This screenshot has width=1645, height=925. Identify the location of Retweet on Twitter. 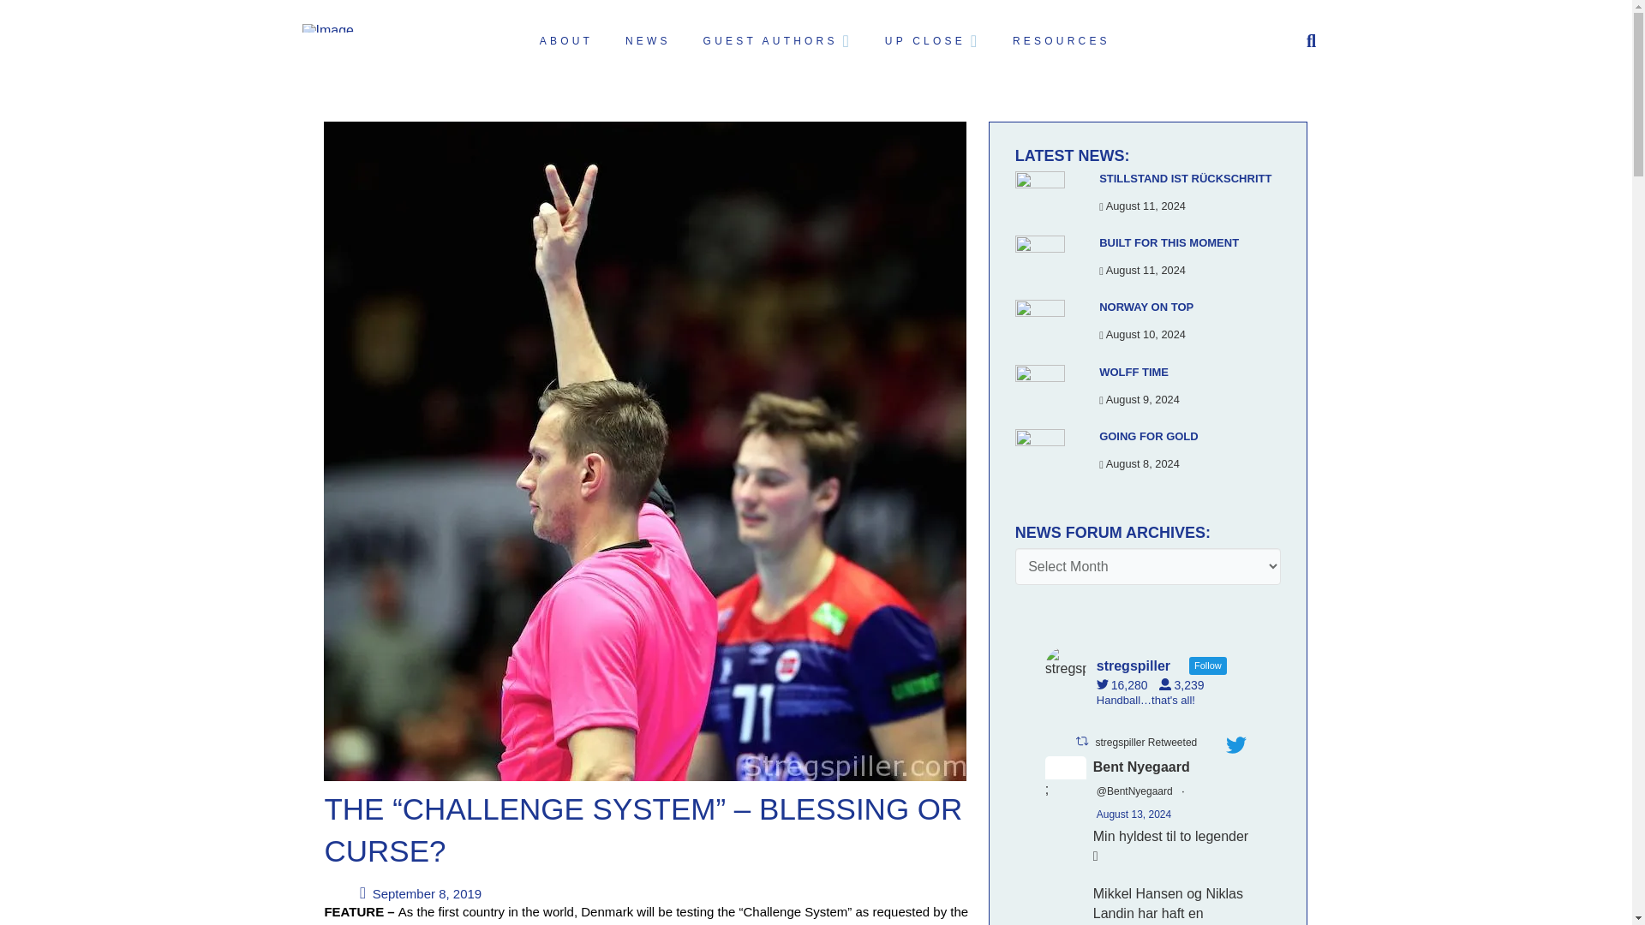
(1081, 740).